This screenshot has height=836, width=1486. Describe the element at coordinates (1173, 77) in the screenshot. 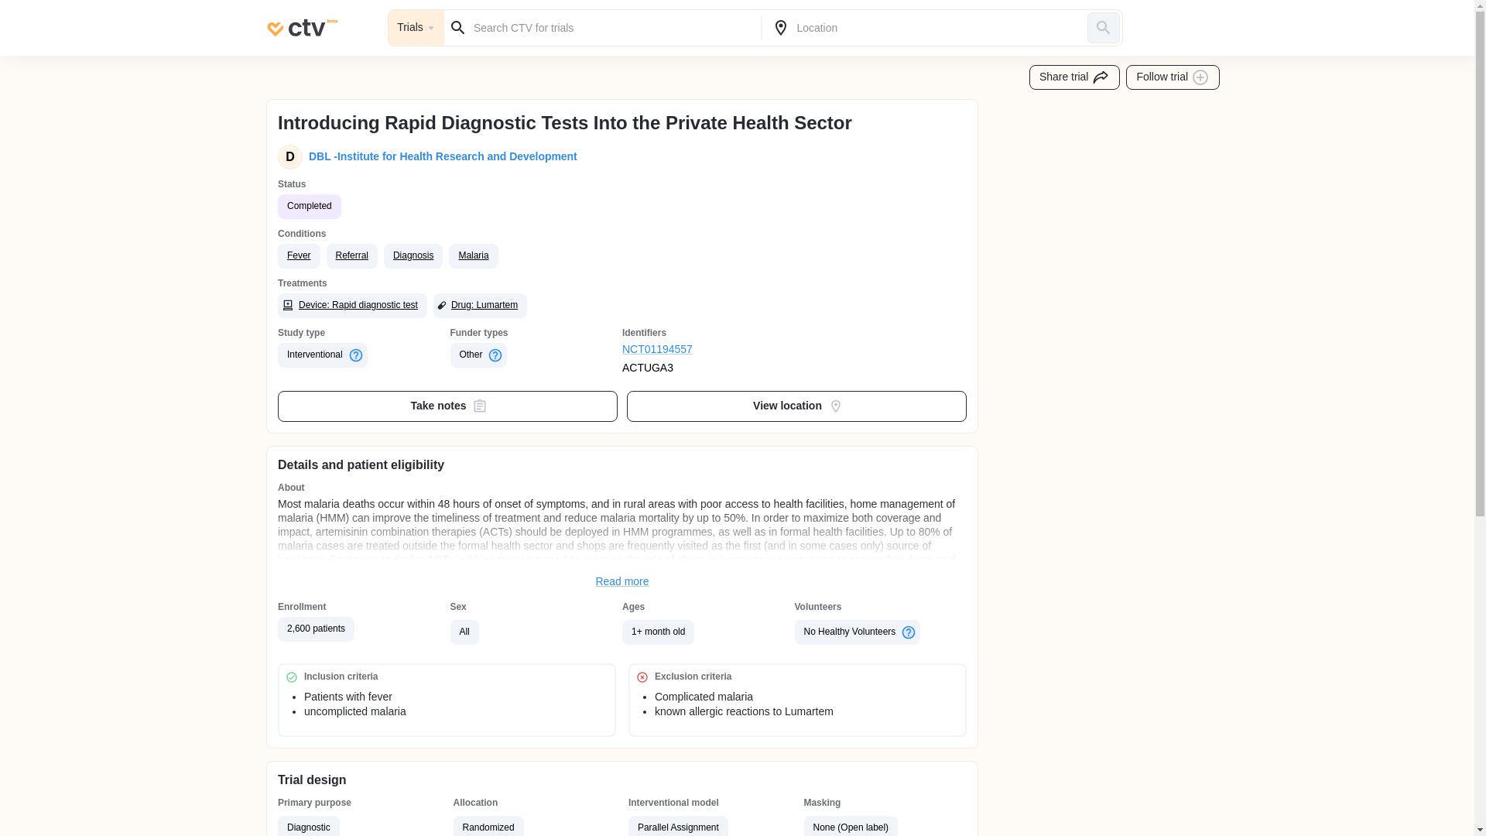

I see `Follow trial` at that location.